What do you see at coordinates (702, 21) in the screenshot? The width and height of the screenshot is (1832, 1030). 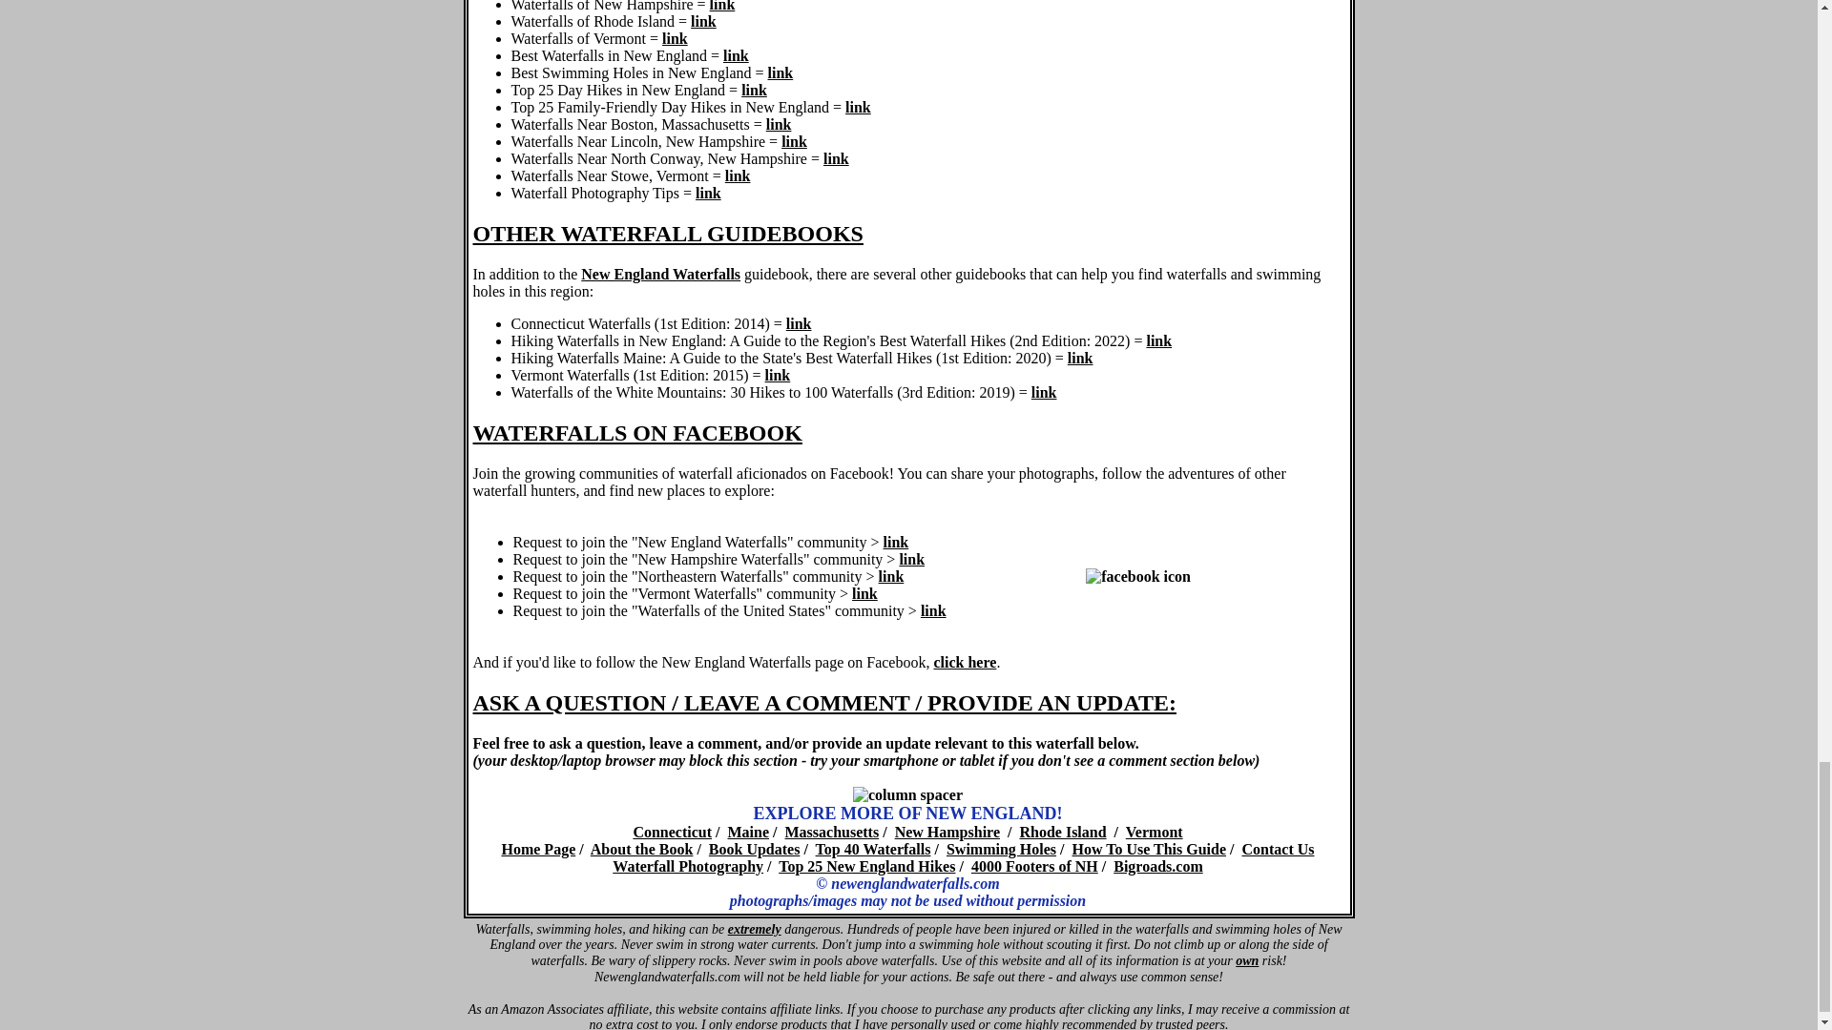 I see `link` at bounding box center [702, 21].